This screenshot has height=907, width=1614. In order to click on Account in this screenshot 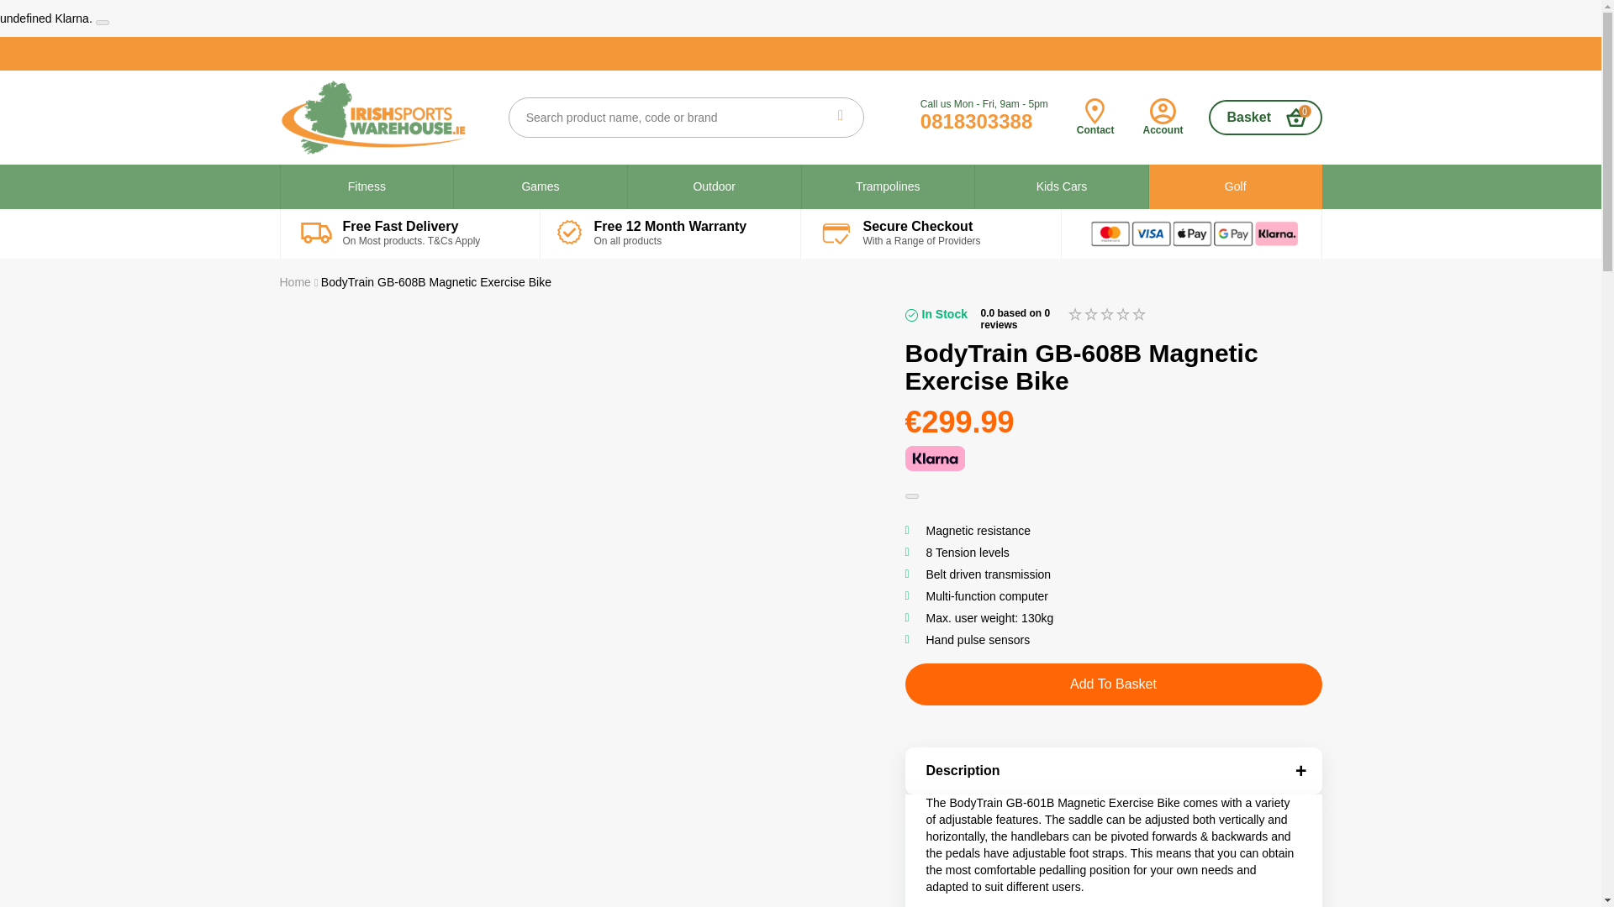, I will do `click(1163, 117)`.